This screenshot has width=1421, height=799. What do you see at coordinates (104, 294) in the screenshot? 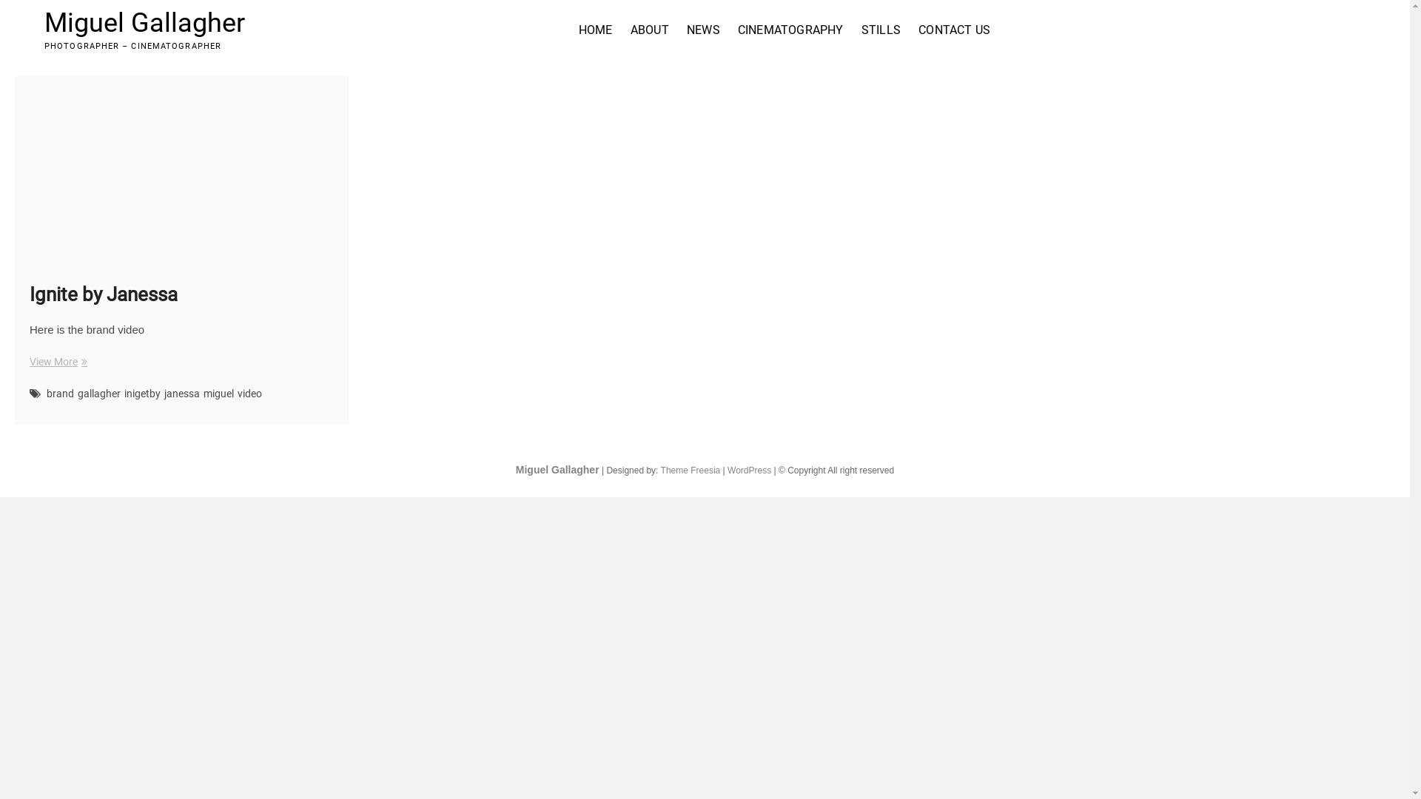
I see `Ignite by Janessa` at bounding box center [104, 294].